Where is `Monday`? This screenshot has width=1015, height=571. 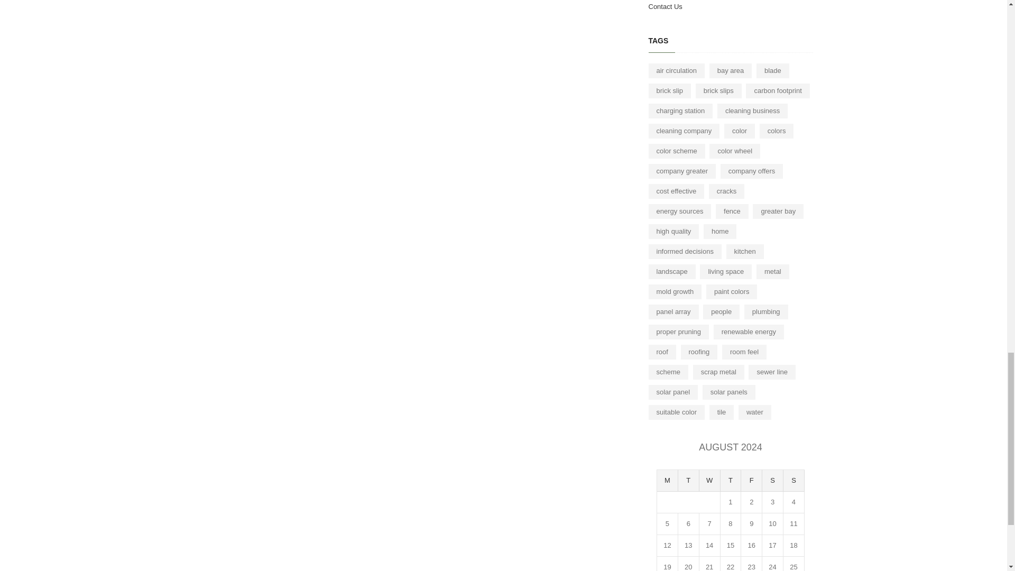 Monday is located at coordinates (667, 480).